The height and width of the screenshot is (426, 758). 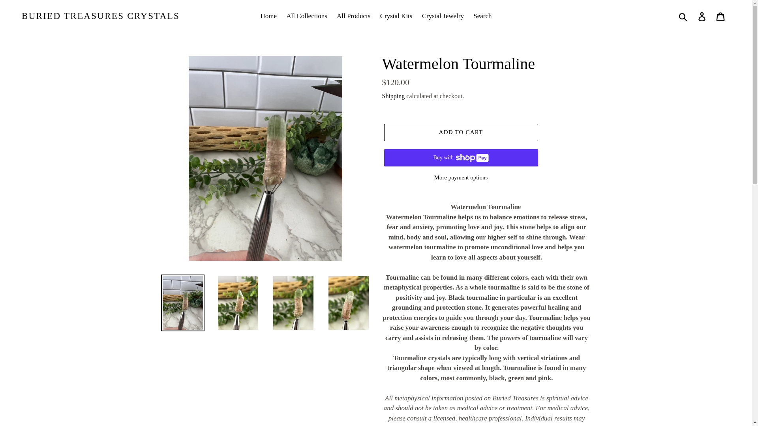 What do you see at coordinates (393, 96) in the screenshot?
I see `Shipping` at bounding box center [393, 96].